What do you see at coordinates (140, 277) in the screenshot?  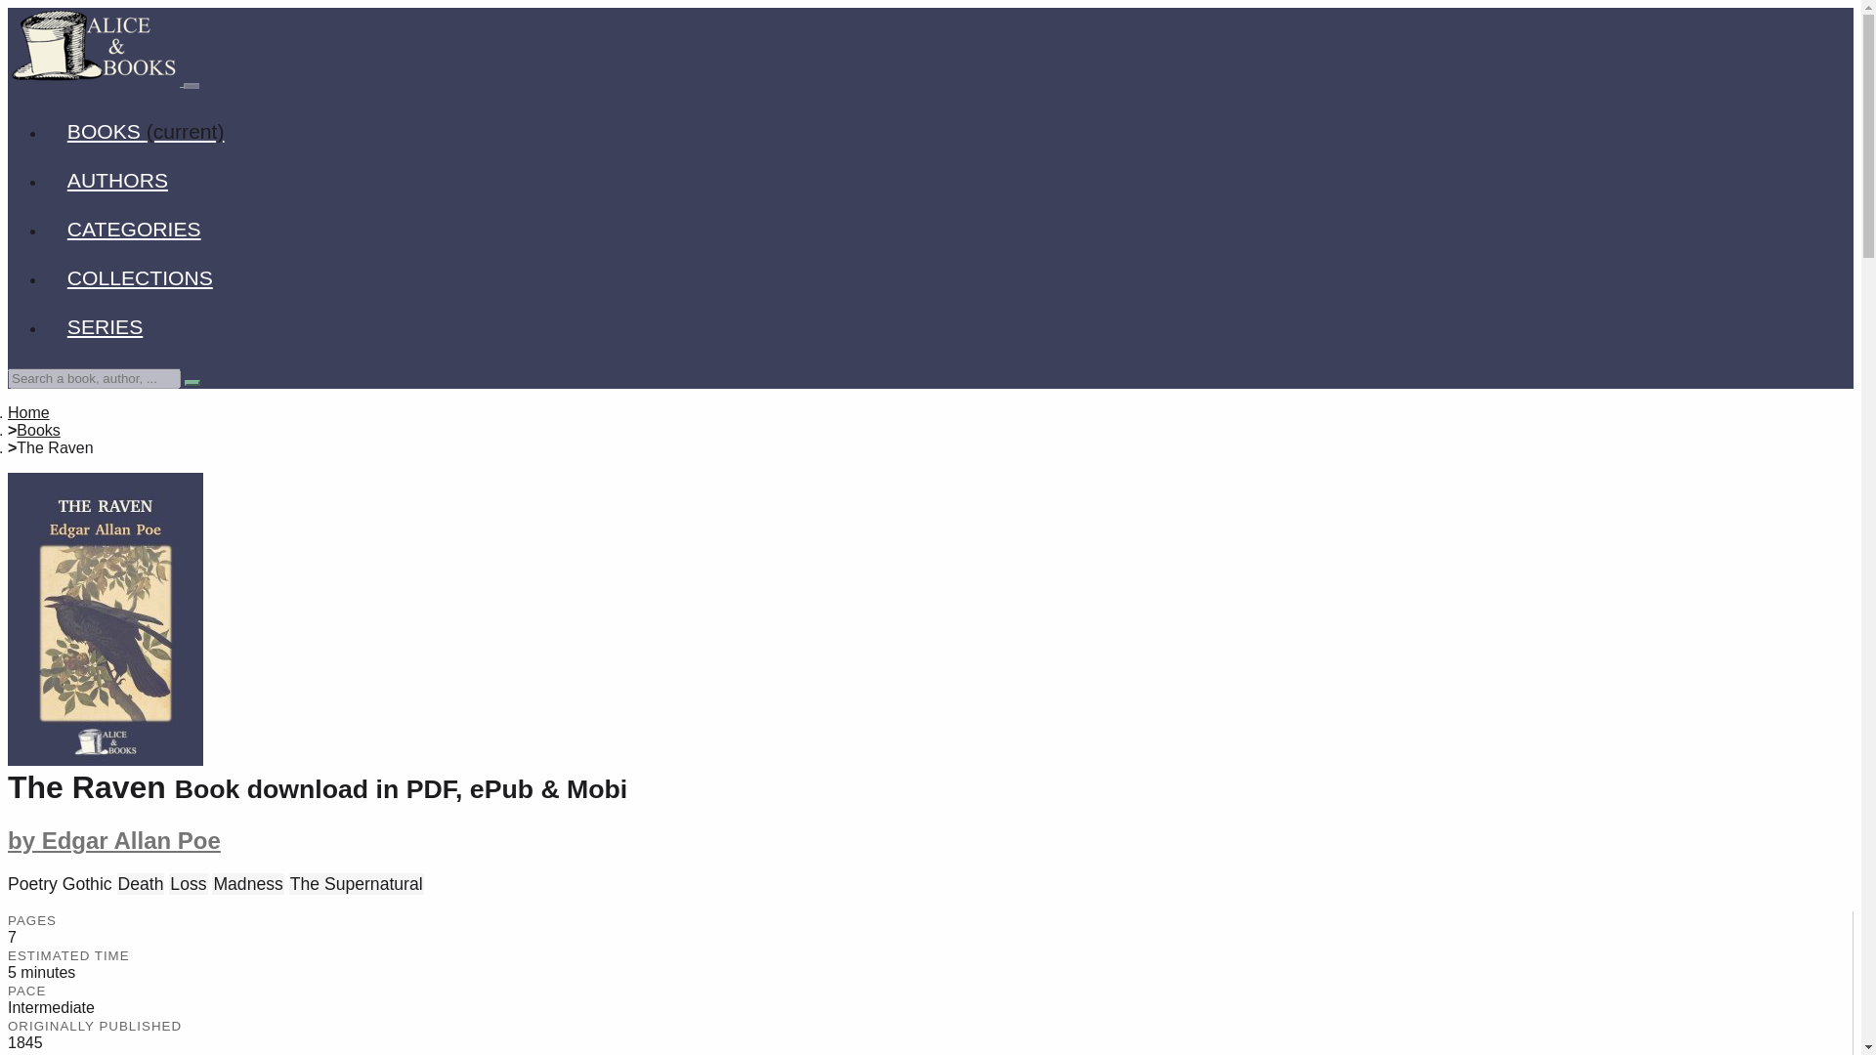 I see `COLLECTIONS` at bounding box center [140, 277].